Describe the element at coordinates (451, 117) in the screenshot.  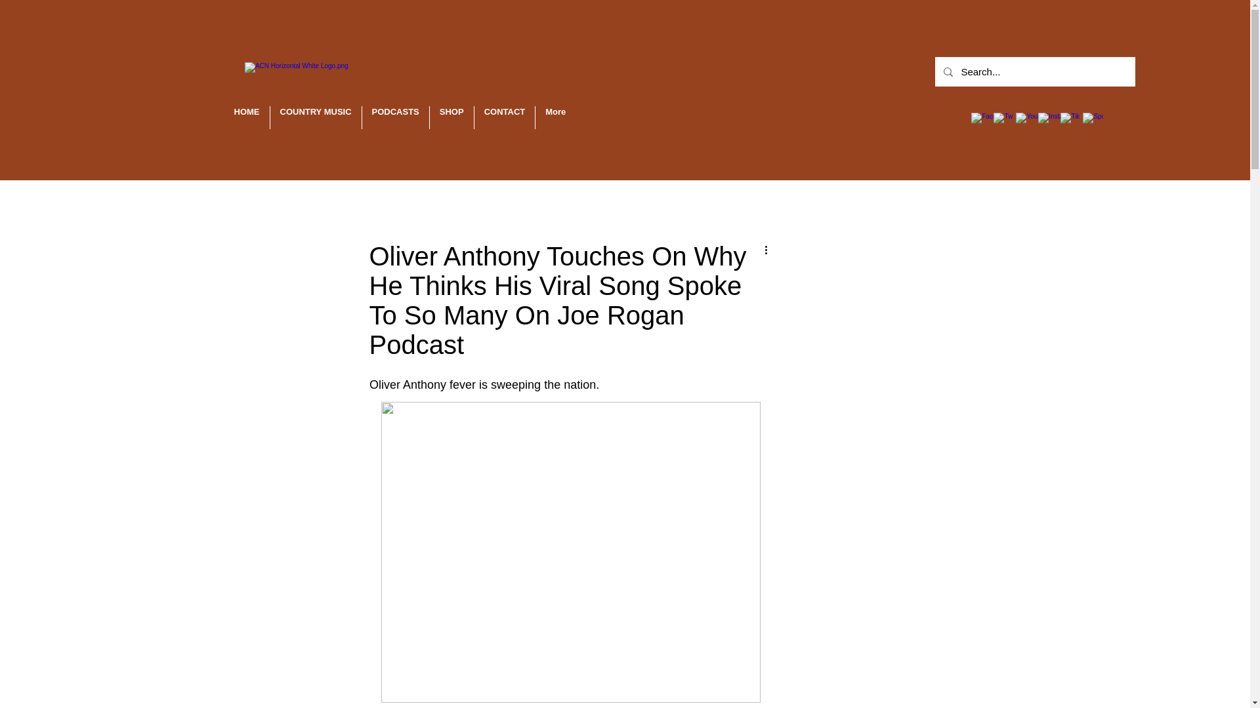
I see `SHOP` at that location.